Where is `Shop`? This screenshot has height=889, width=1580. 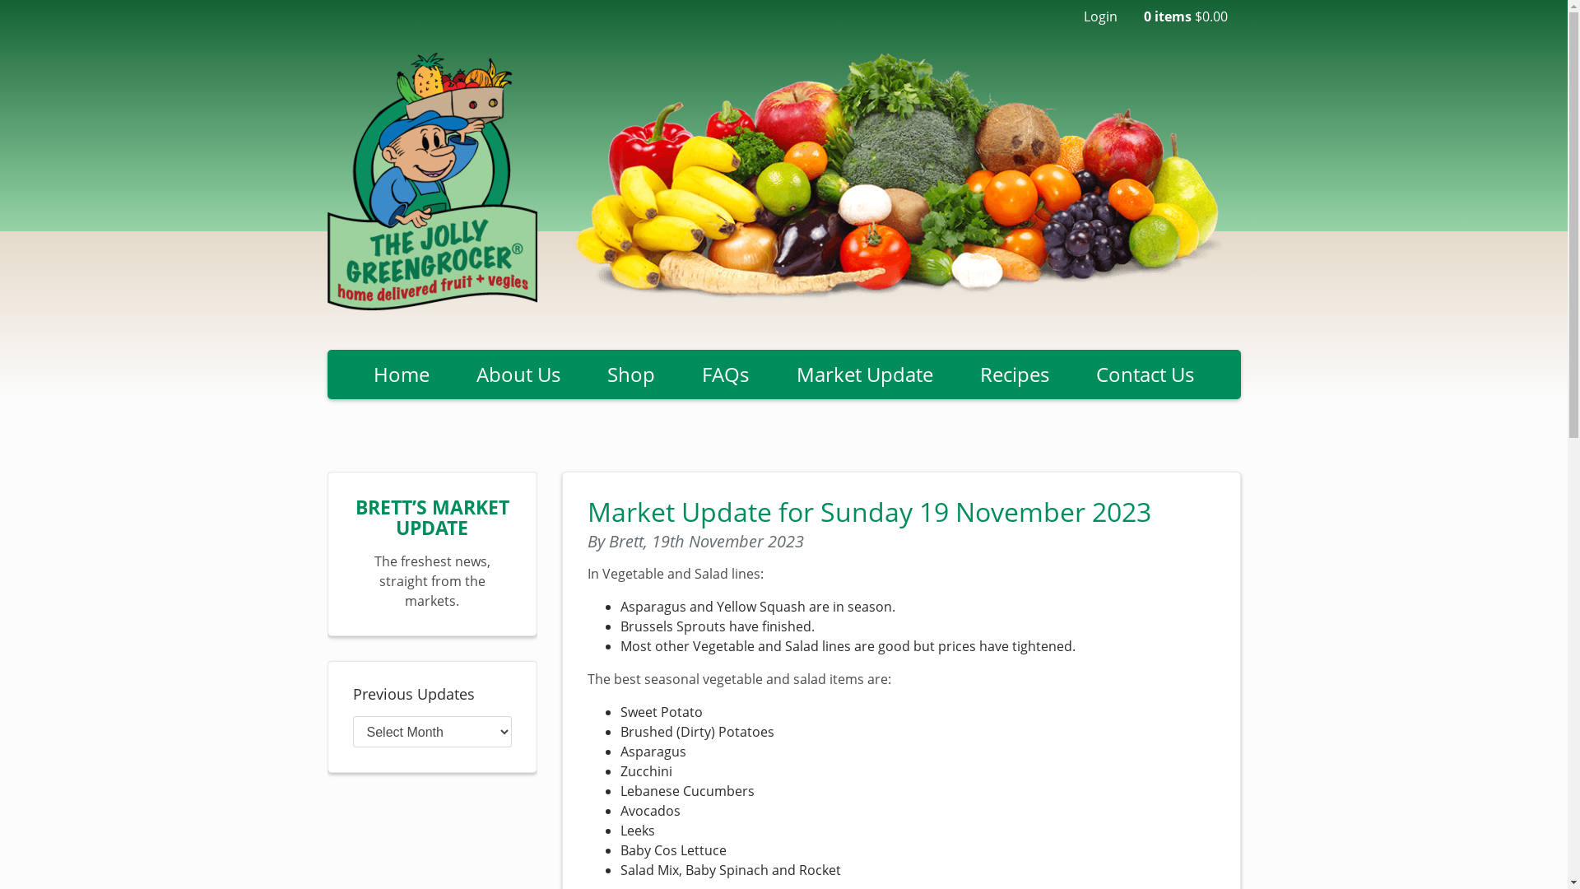 Shop is located at coordinates (632, 375).